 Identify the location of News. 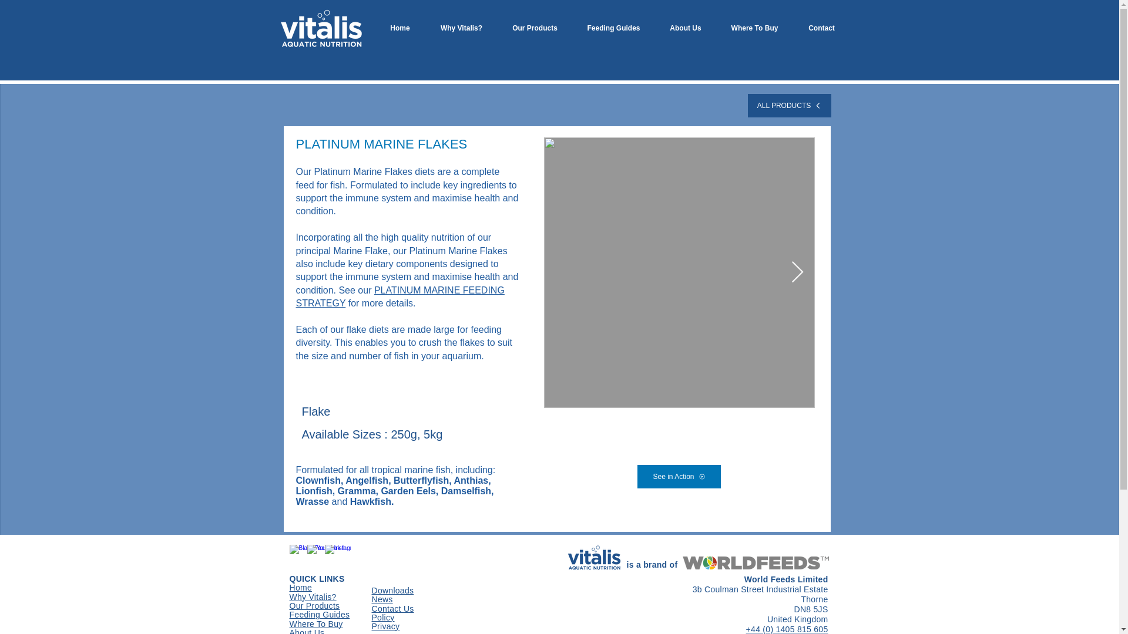
(382, 600).